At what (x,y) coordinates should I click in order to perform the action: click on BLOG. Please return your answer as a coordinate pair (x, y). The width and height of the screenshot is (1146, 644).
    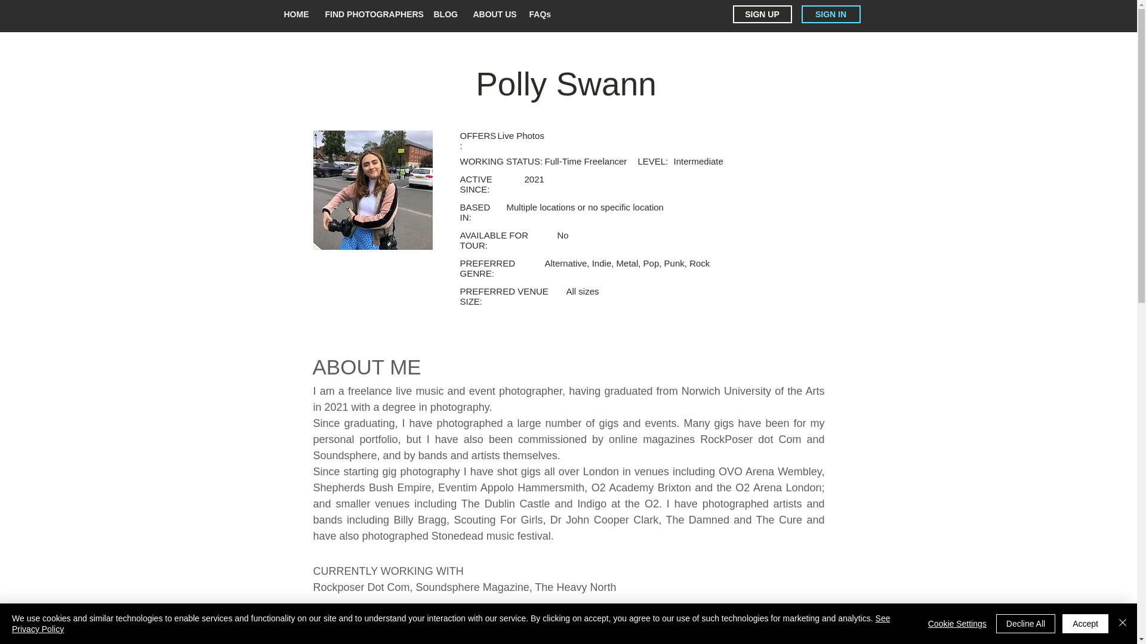
    Looking at the image, I should click on (445, 14).